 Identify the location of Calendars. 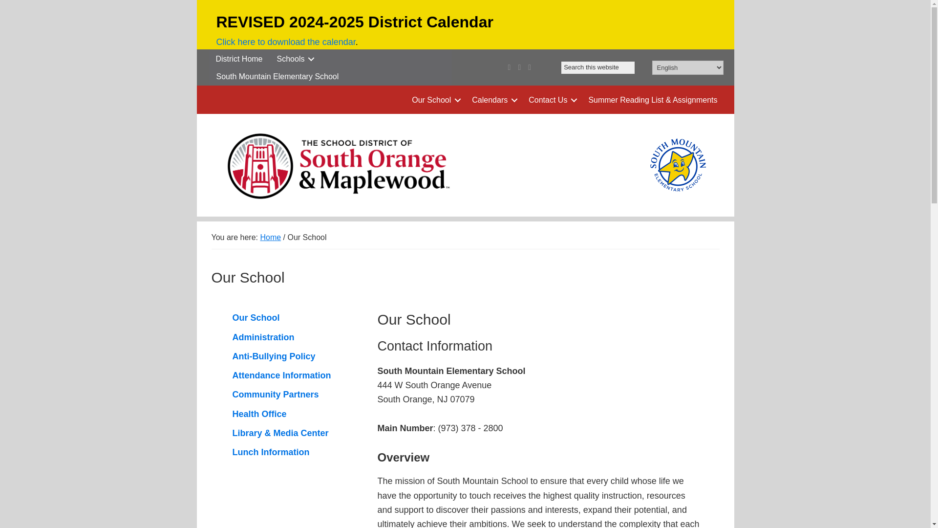
(493, 100).